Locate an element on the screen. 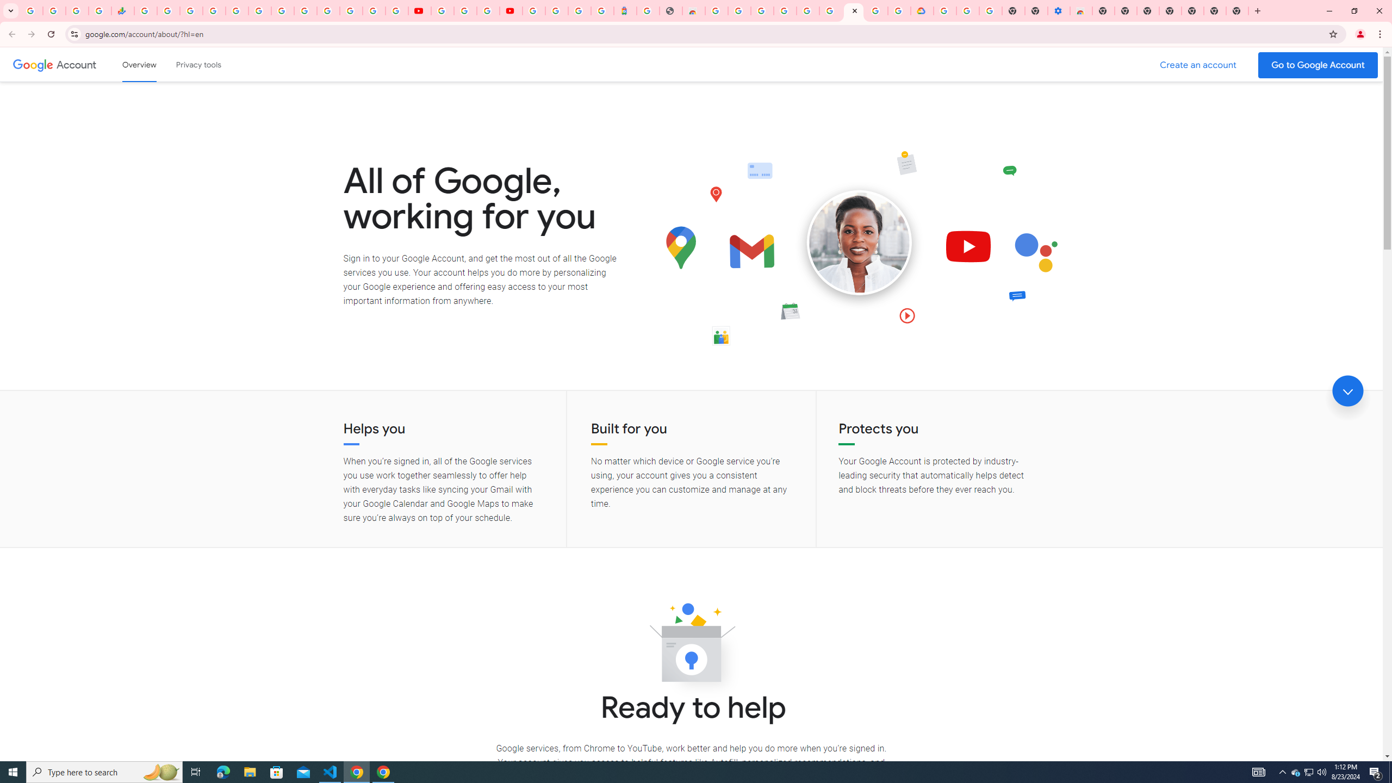  Jump link is located at coordinates (1347, 391).